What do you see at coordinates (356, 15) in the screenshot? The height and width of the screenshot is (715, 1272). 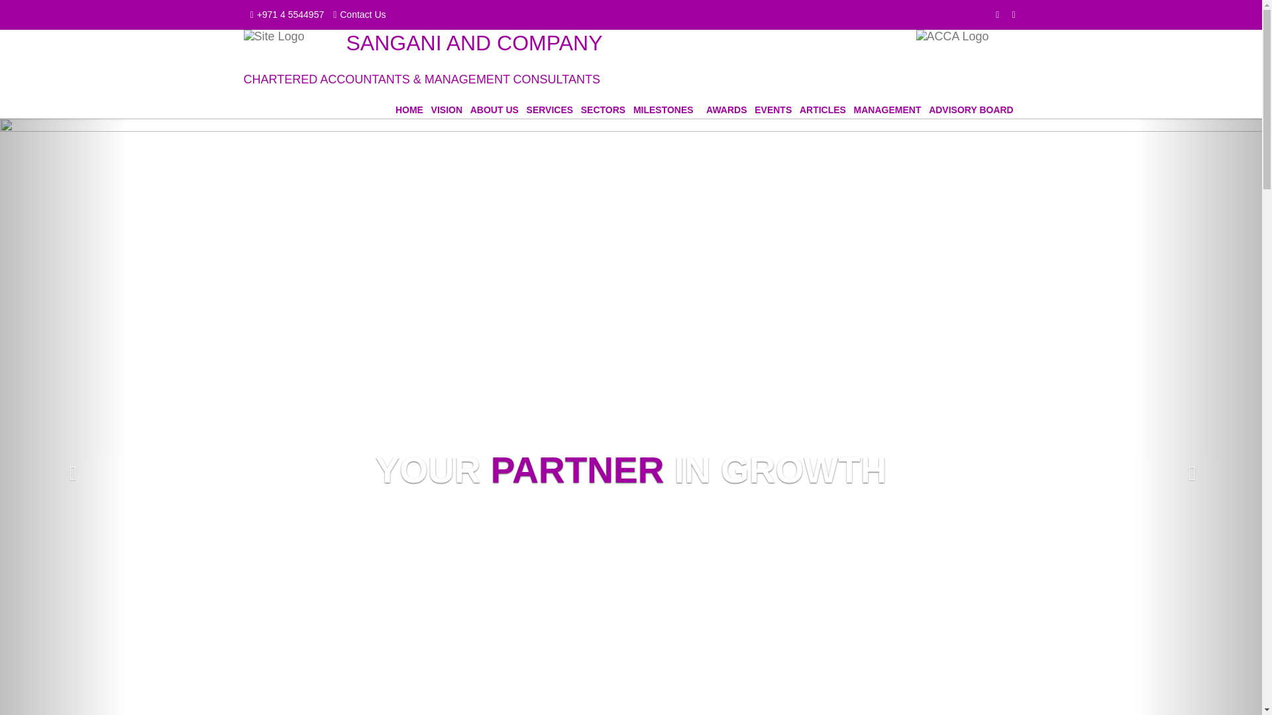 I see `Contact Us` at bounding box center [356, 15].